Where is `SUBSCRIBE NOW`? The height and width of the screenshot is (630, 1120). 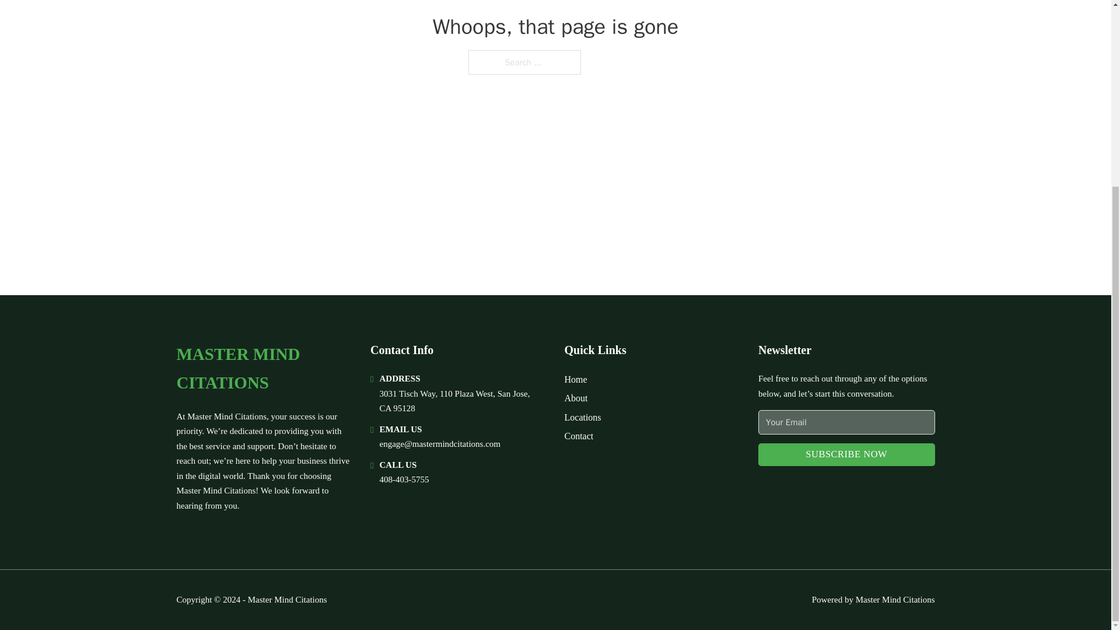 SUBSCRIBE NOW is located at coordinates (846, 455).